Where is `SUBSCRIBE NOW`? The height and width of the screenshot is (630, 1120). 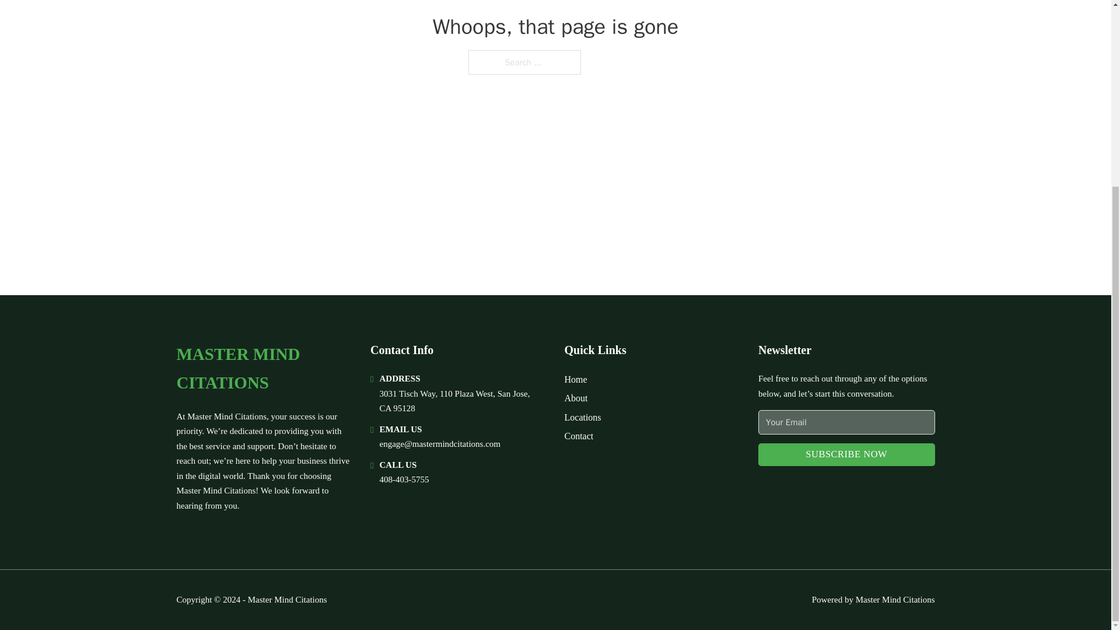 SUBSCRIBE NOW is located at coordinates (846, 455).